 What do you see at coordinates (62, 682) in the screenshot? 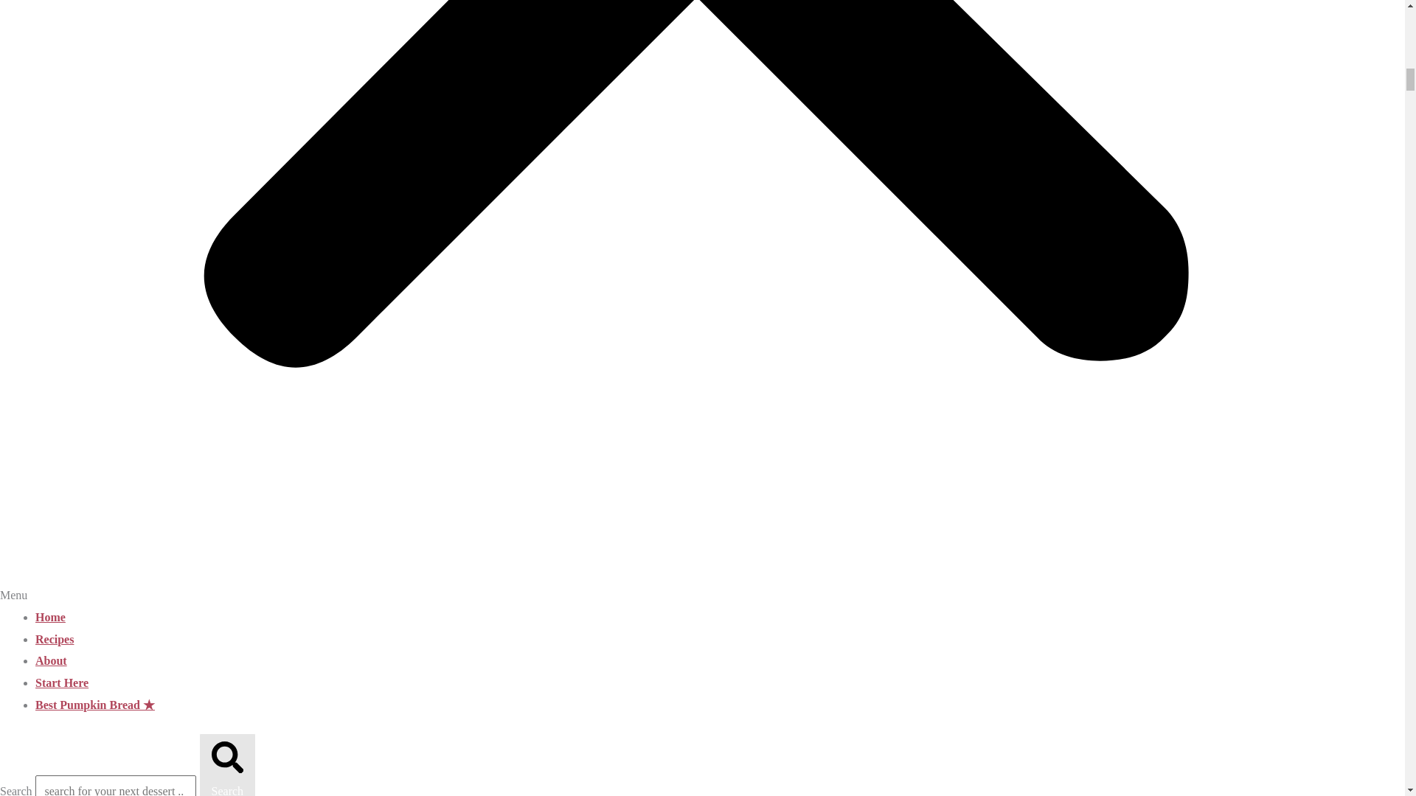
I see `Start Here` at bounding box center [62, 682].